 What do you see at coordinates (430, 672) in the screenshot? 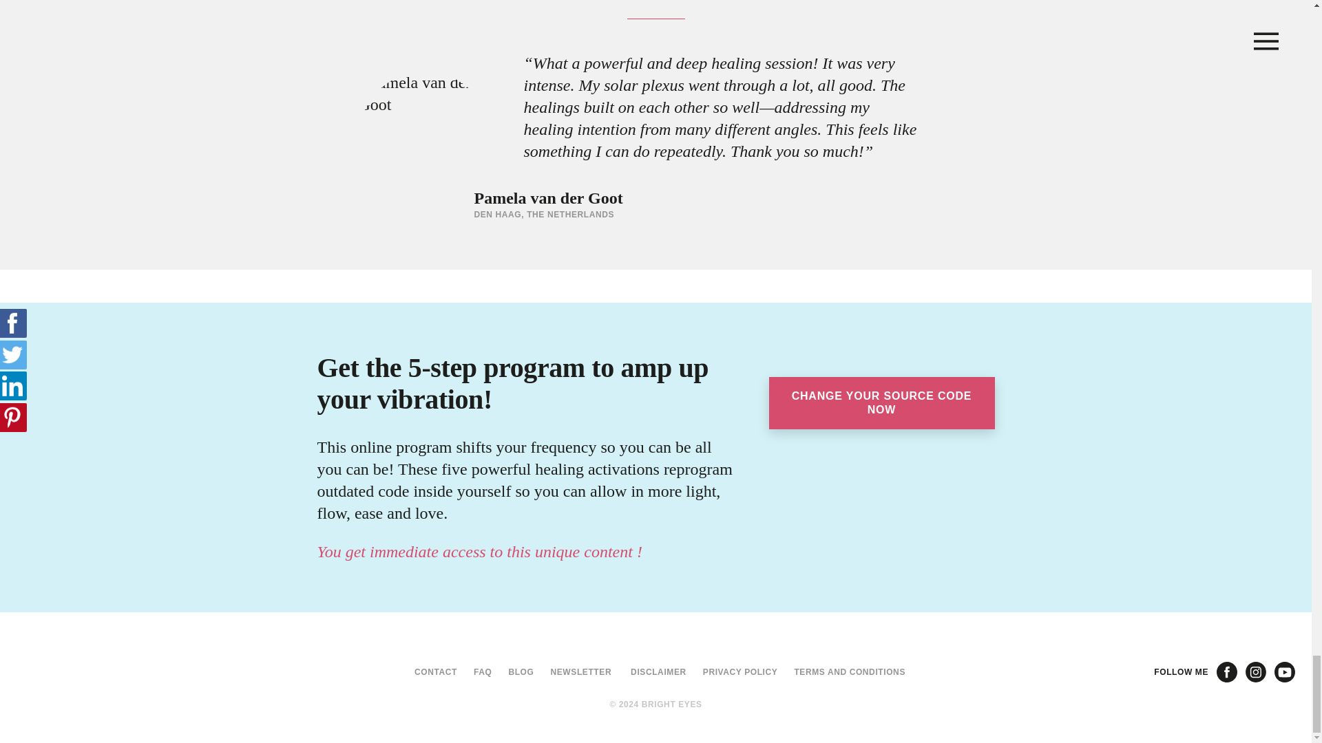
I see `CONTACT` at bounding box center [430, 672].